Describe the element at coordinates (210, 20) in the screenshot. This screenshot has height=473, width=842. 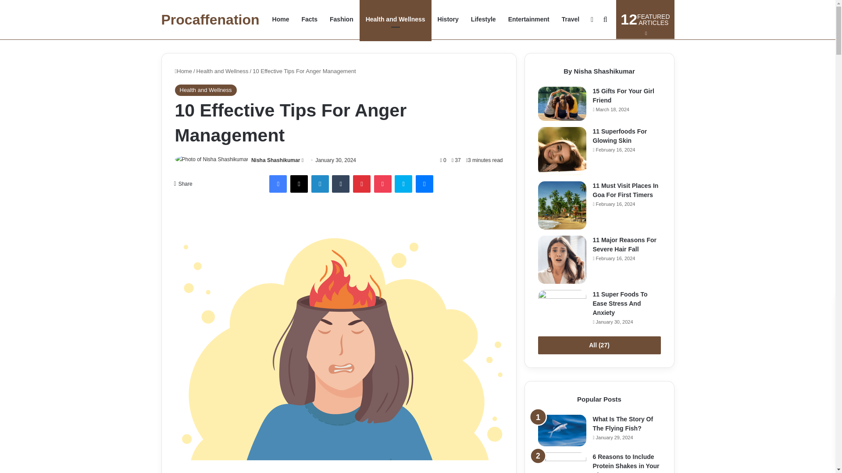
I see `Procaffenation` at that location.